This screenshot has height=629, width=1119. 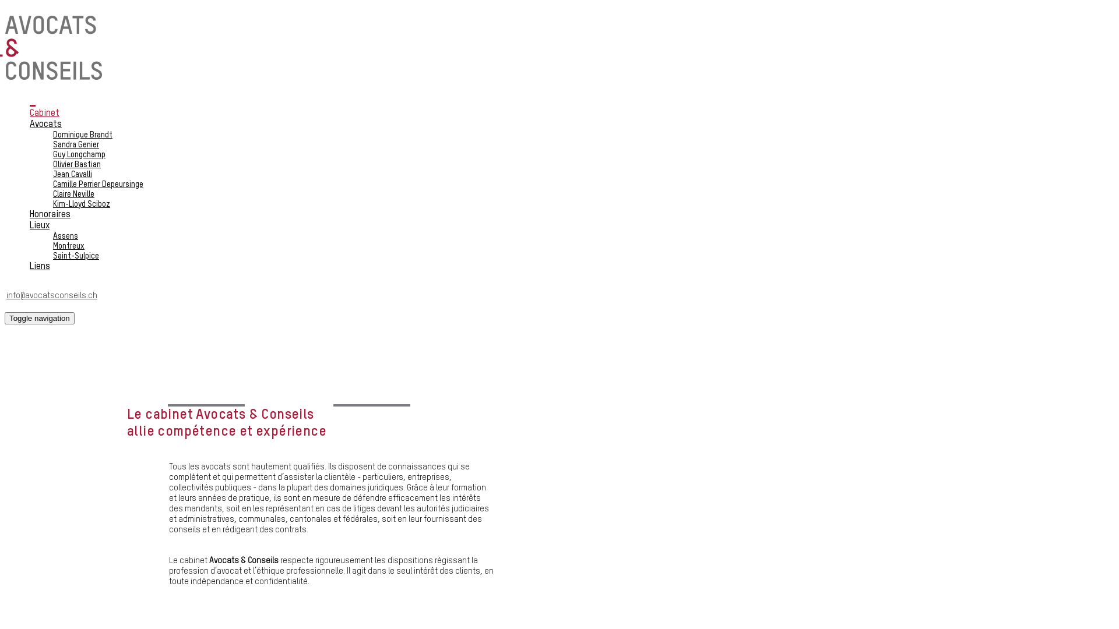 I want to click on Avocats, so click(x=45, y=125).